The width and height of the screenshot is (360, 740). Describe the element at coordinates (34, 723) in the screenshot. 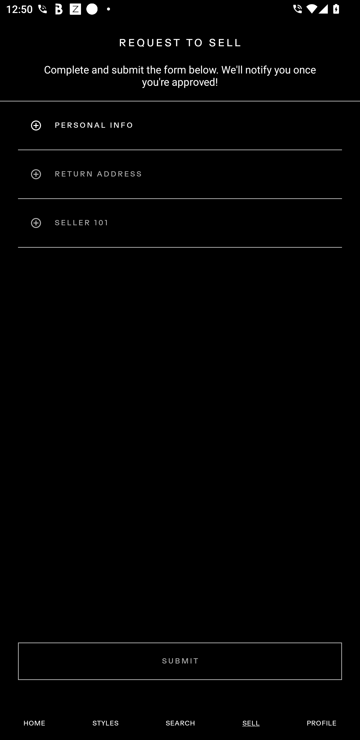

I see `HOME` at that location.